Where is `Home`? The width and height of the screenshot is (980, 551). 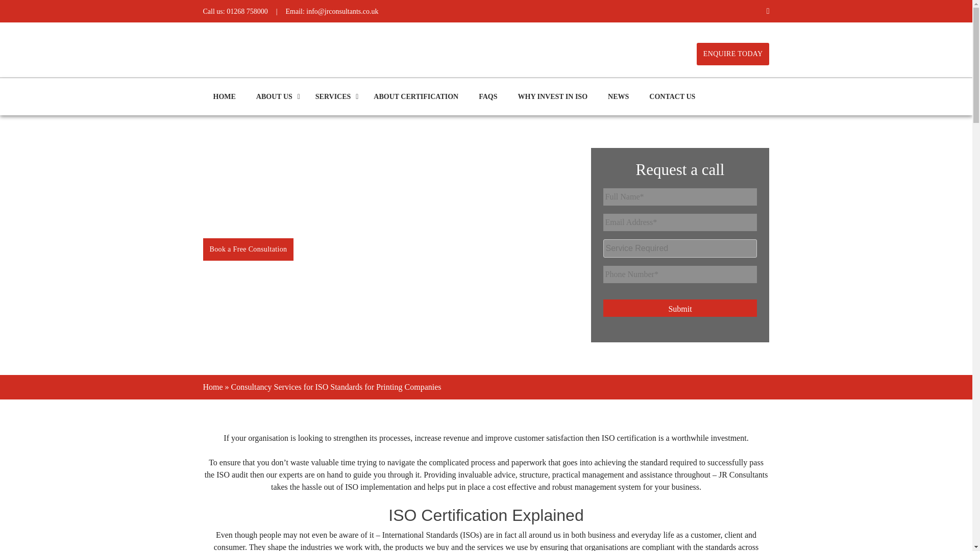
Home is located at coordinates (213, 387).